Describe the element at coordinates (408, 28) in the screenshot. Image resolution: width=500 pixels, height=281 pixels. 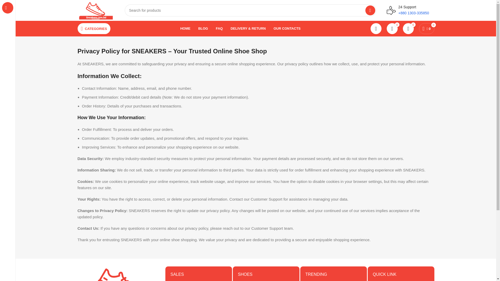
I see `My Wishlist` at that location.